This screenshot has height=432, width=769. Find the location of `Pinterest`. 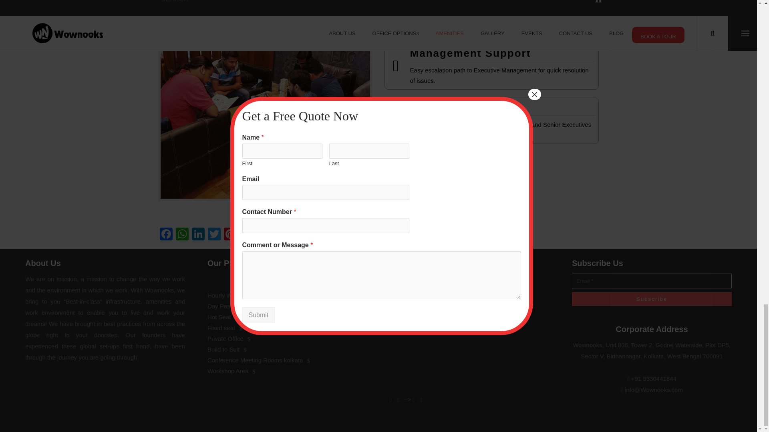

Pinterest is located at coordinates (230, 235).